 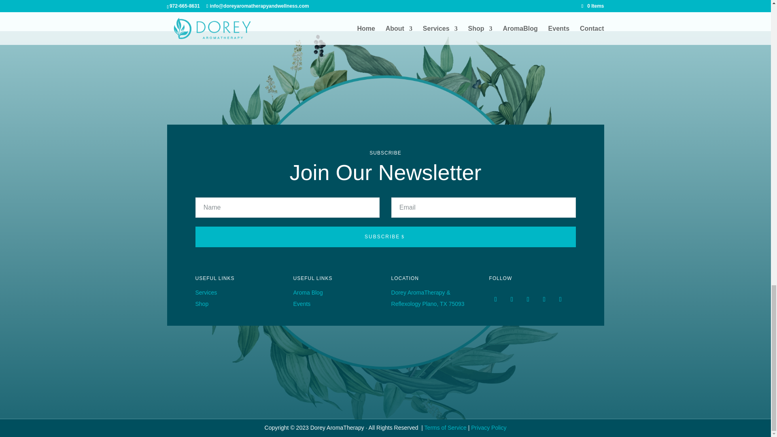 What do you see at coordinates (528, 299) in the screenshot?
I see `Follow on Instagram` at bounding box center [528, 299].